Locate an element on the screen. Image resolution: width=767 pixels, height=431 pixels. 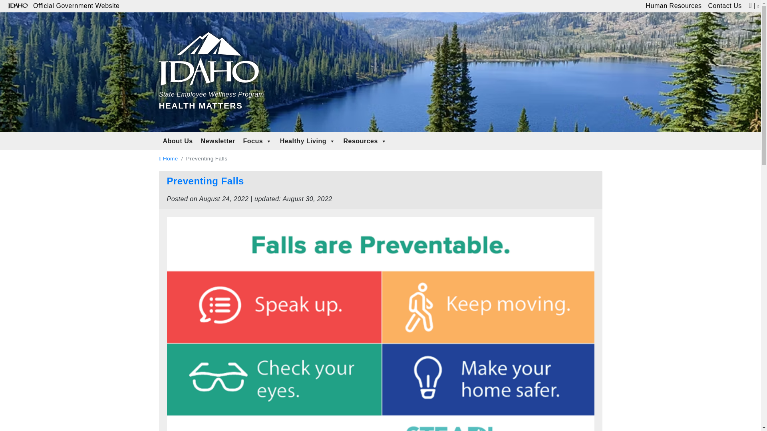
Healthy Living is located at coordinates (168, 158).